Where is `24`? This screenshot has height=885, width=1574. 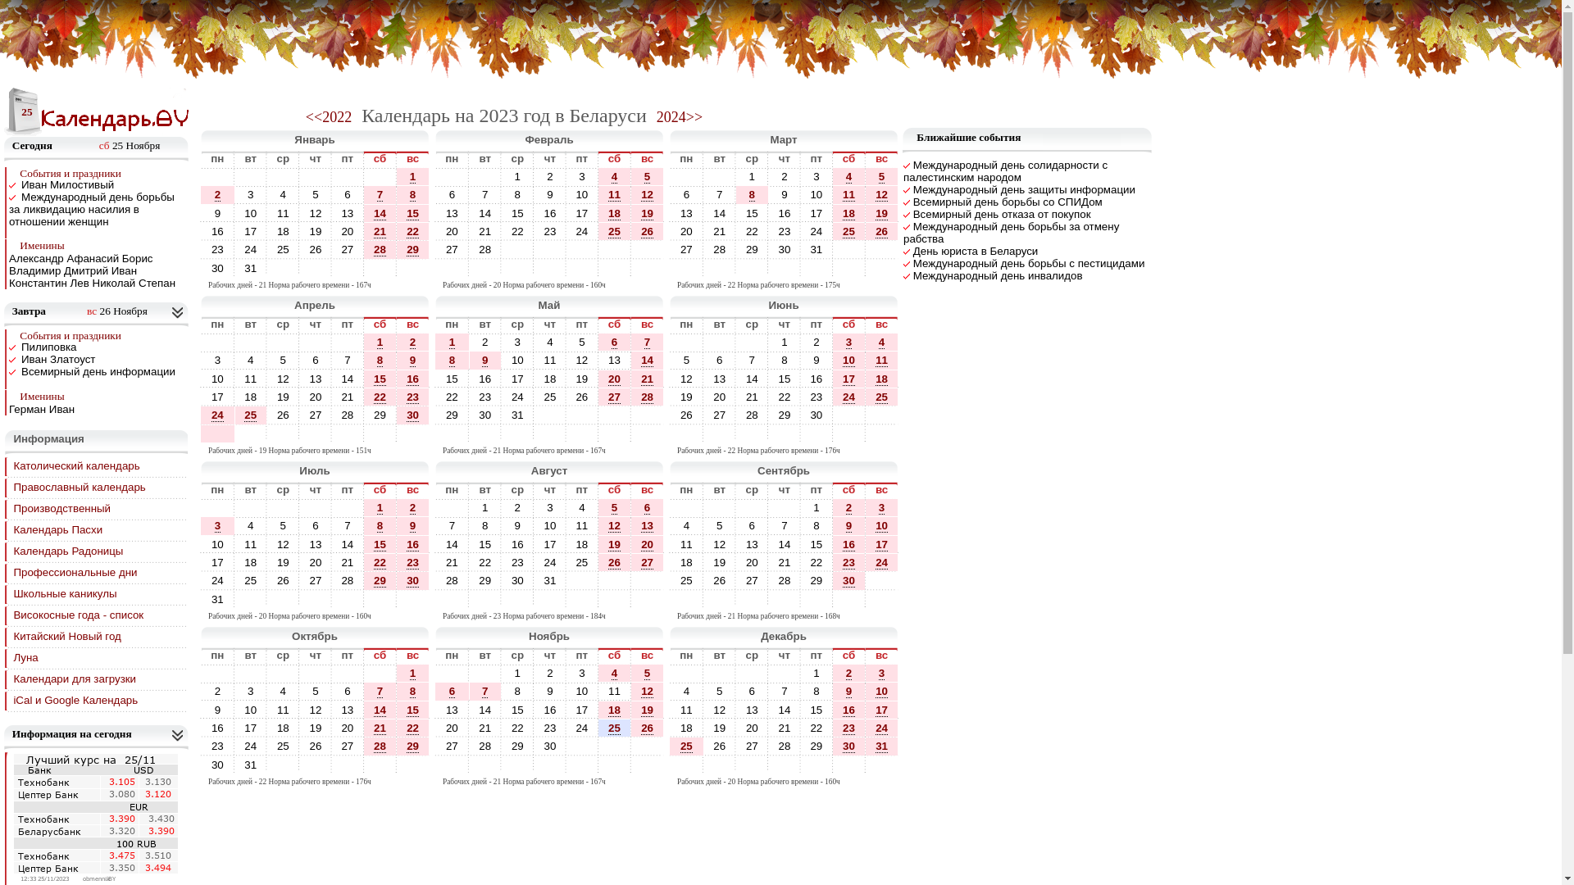 24 is located at coordinates (882, 563).